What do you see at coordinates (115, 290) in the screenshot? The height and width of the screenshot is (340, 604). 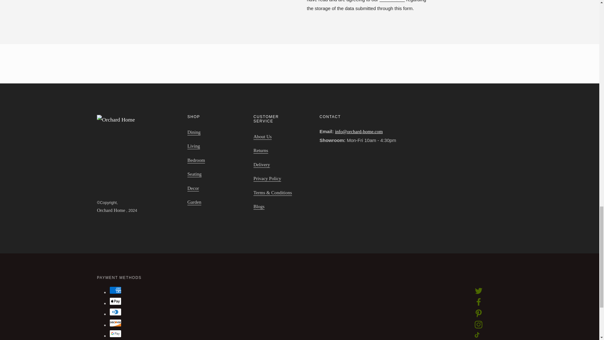 I see `American Express` at bounding box center [115, 290].